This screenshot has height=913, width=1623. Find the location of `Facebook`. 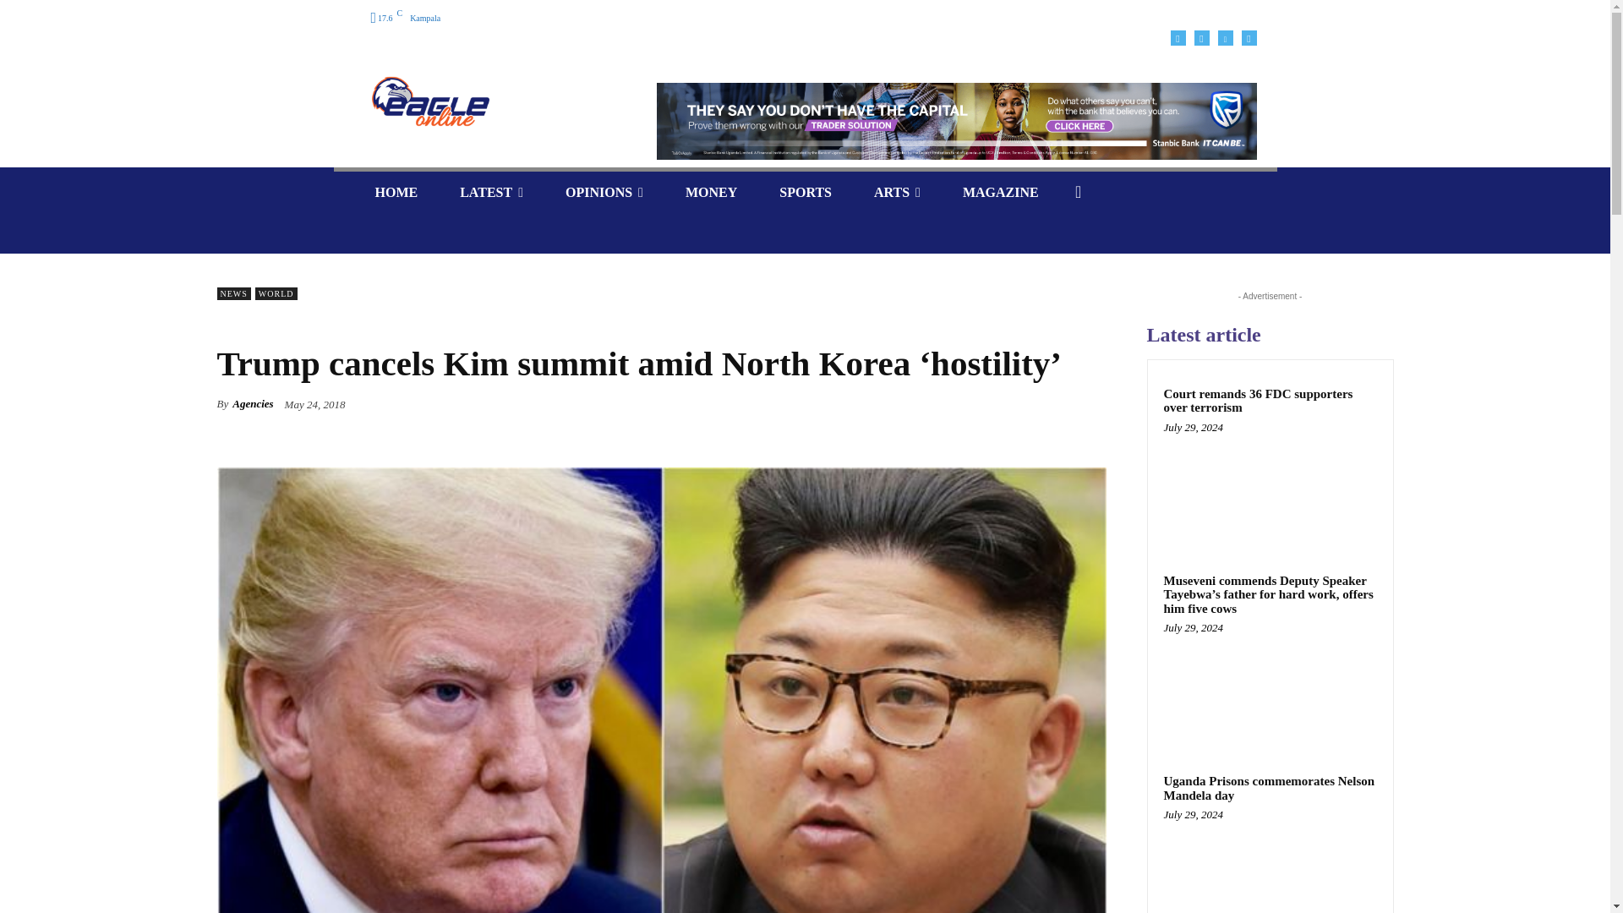

Facebook is located at coordinates (1177, 37).